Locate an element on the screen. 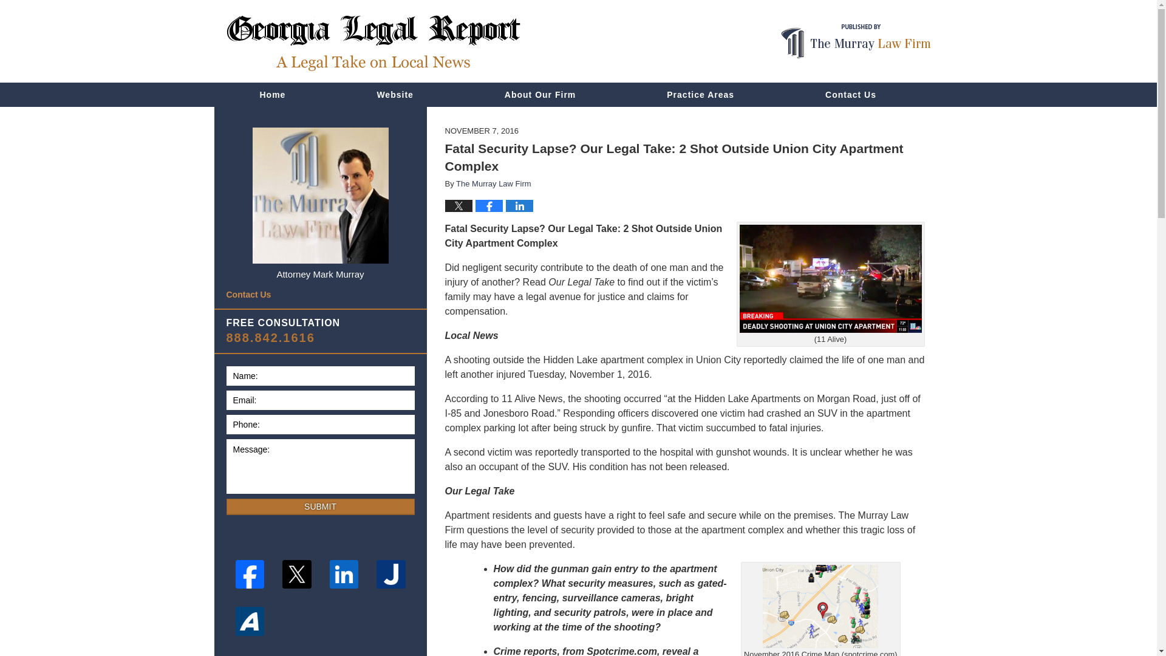 This screenshot has height=656, width=1166. Website is located at coordinates (395, 95).